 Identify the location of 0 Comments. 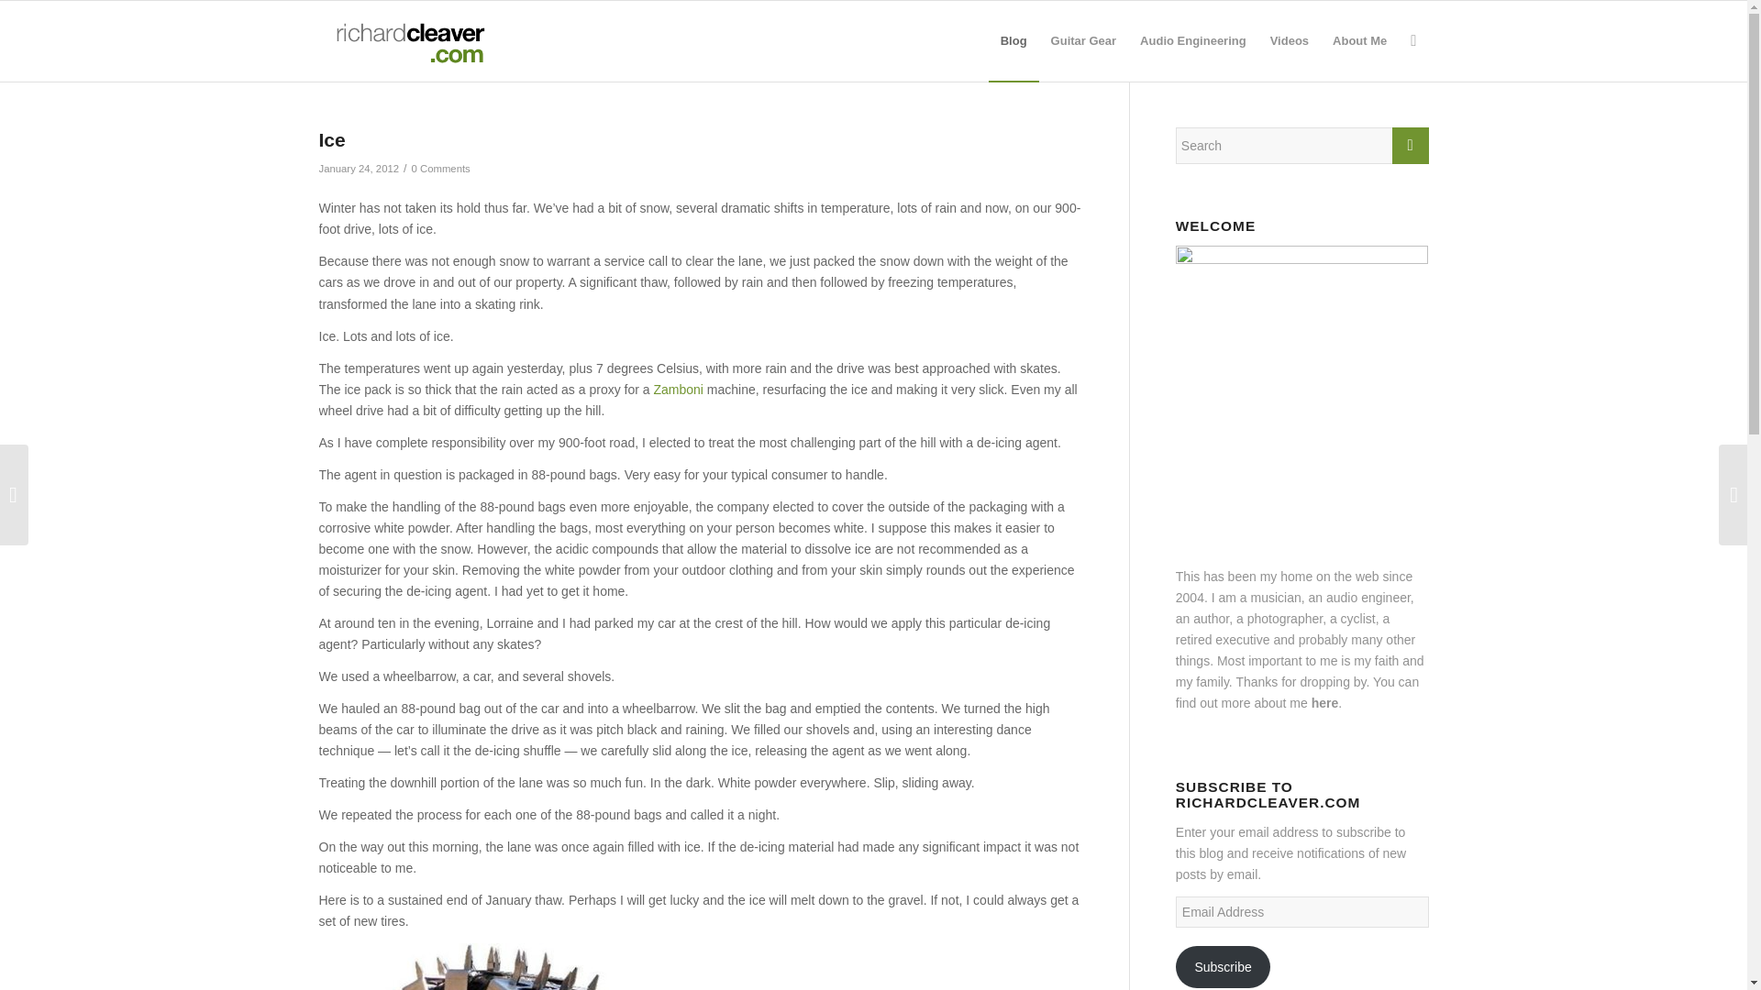
(440, 169).